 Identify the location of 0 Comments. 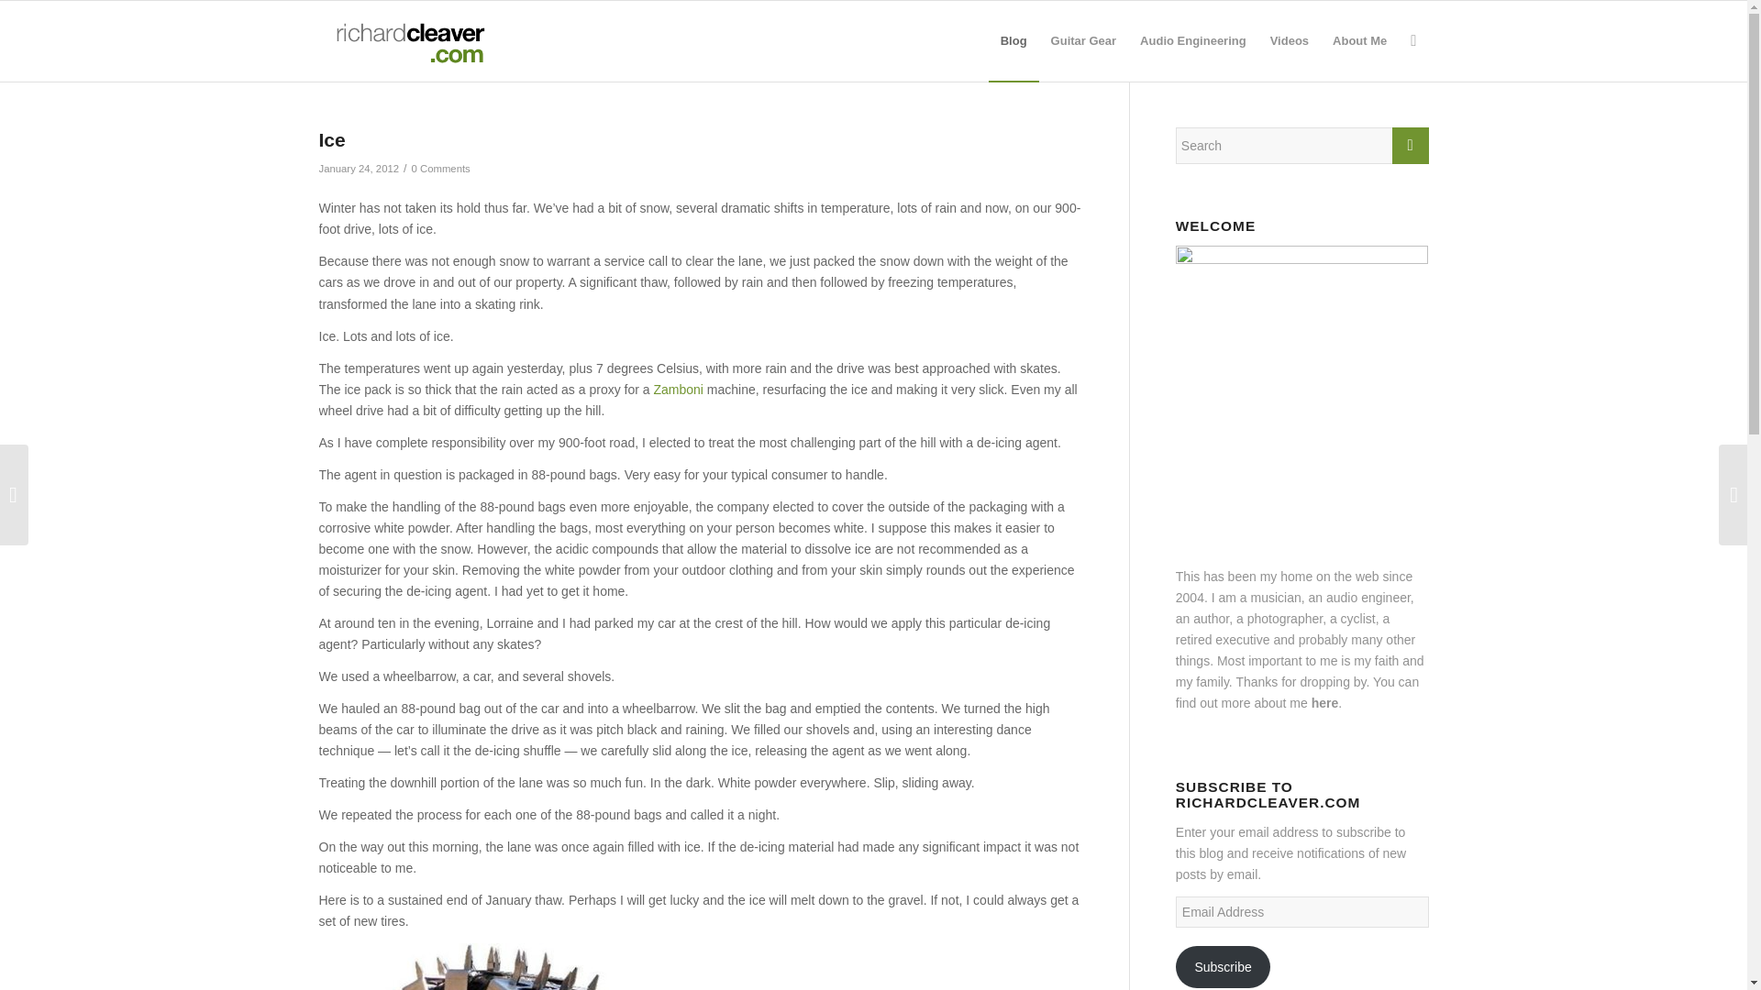
(440, 169).